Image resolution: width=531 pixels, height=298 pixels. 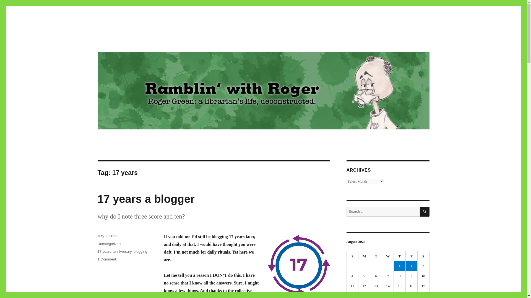 I want to click on SEARCH, so click(x=425, y=212).